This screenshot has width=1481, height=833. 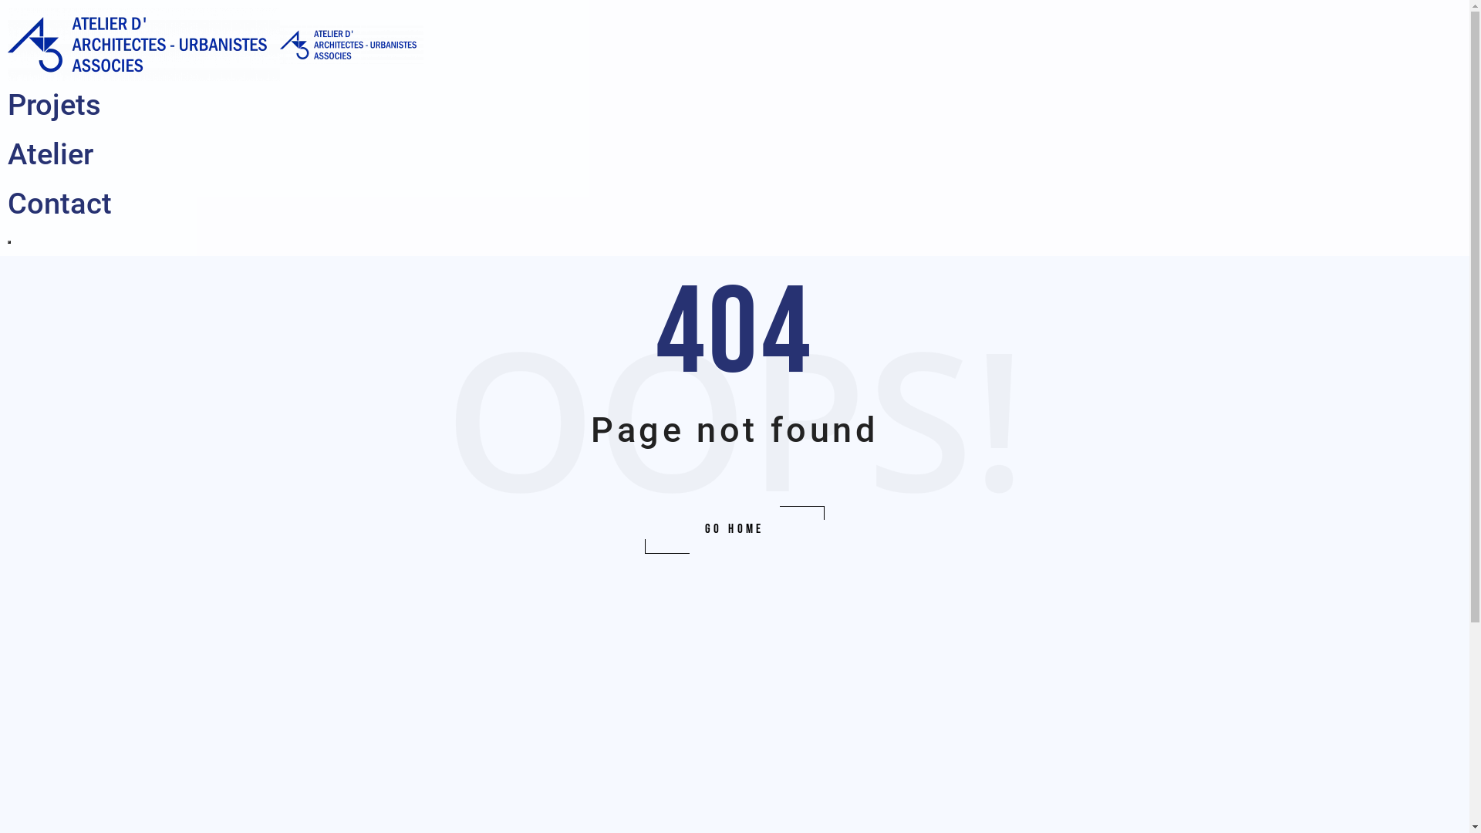 What do you see at coordinates (734, 530) in the screenshot?
I see `Go home` at bounding box center [734, 530].